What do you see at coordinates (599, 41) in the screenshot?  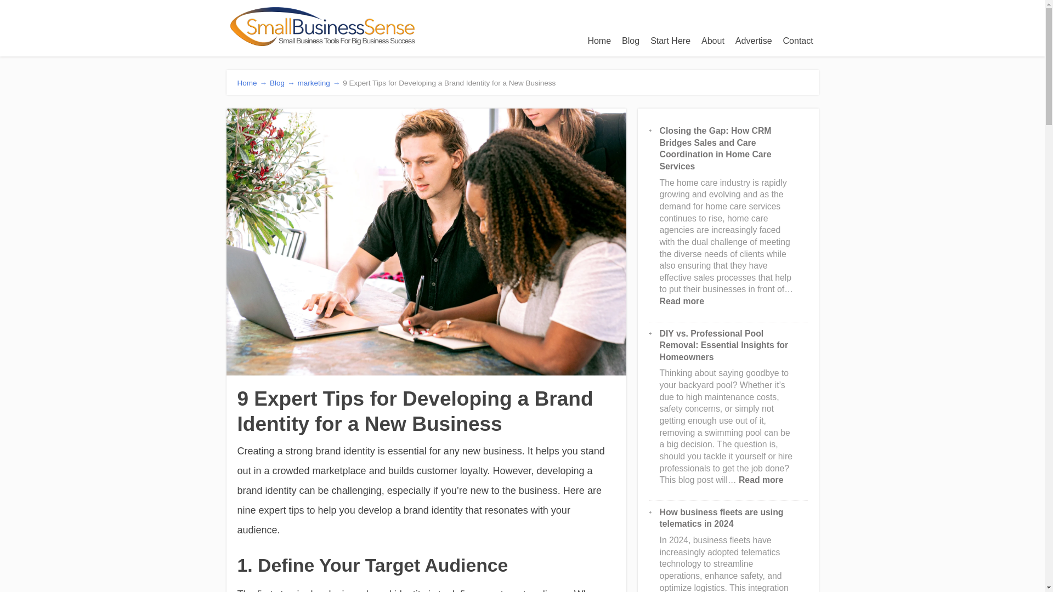 I see `Home` at bounding box center [599, 41].